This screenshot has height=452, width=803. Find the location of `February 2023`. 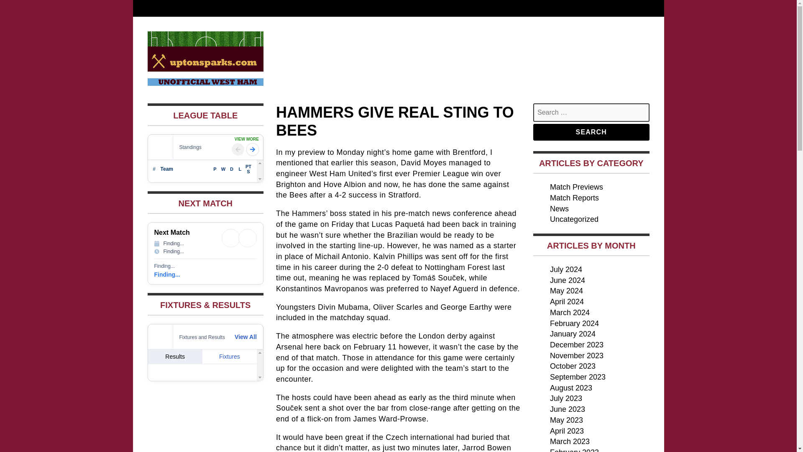

February 2023 is located at coordinates (575, 450).